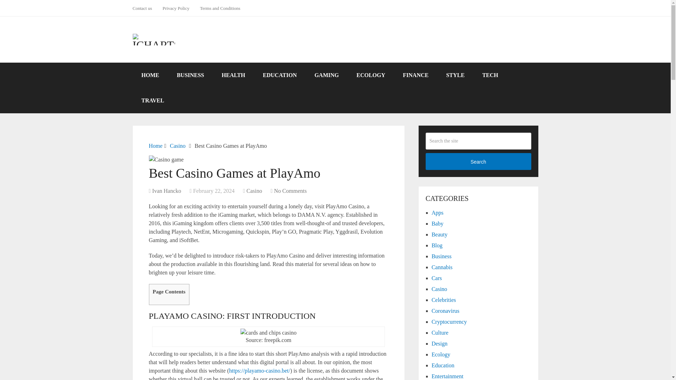  Describe the element at coordinates (437, 223) in the screenshot. I see `Baby` at that location.